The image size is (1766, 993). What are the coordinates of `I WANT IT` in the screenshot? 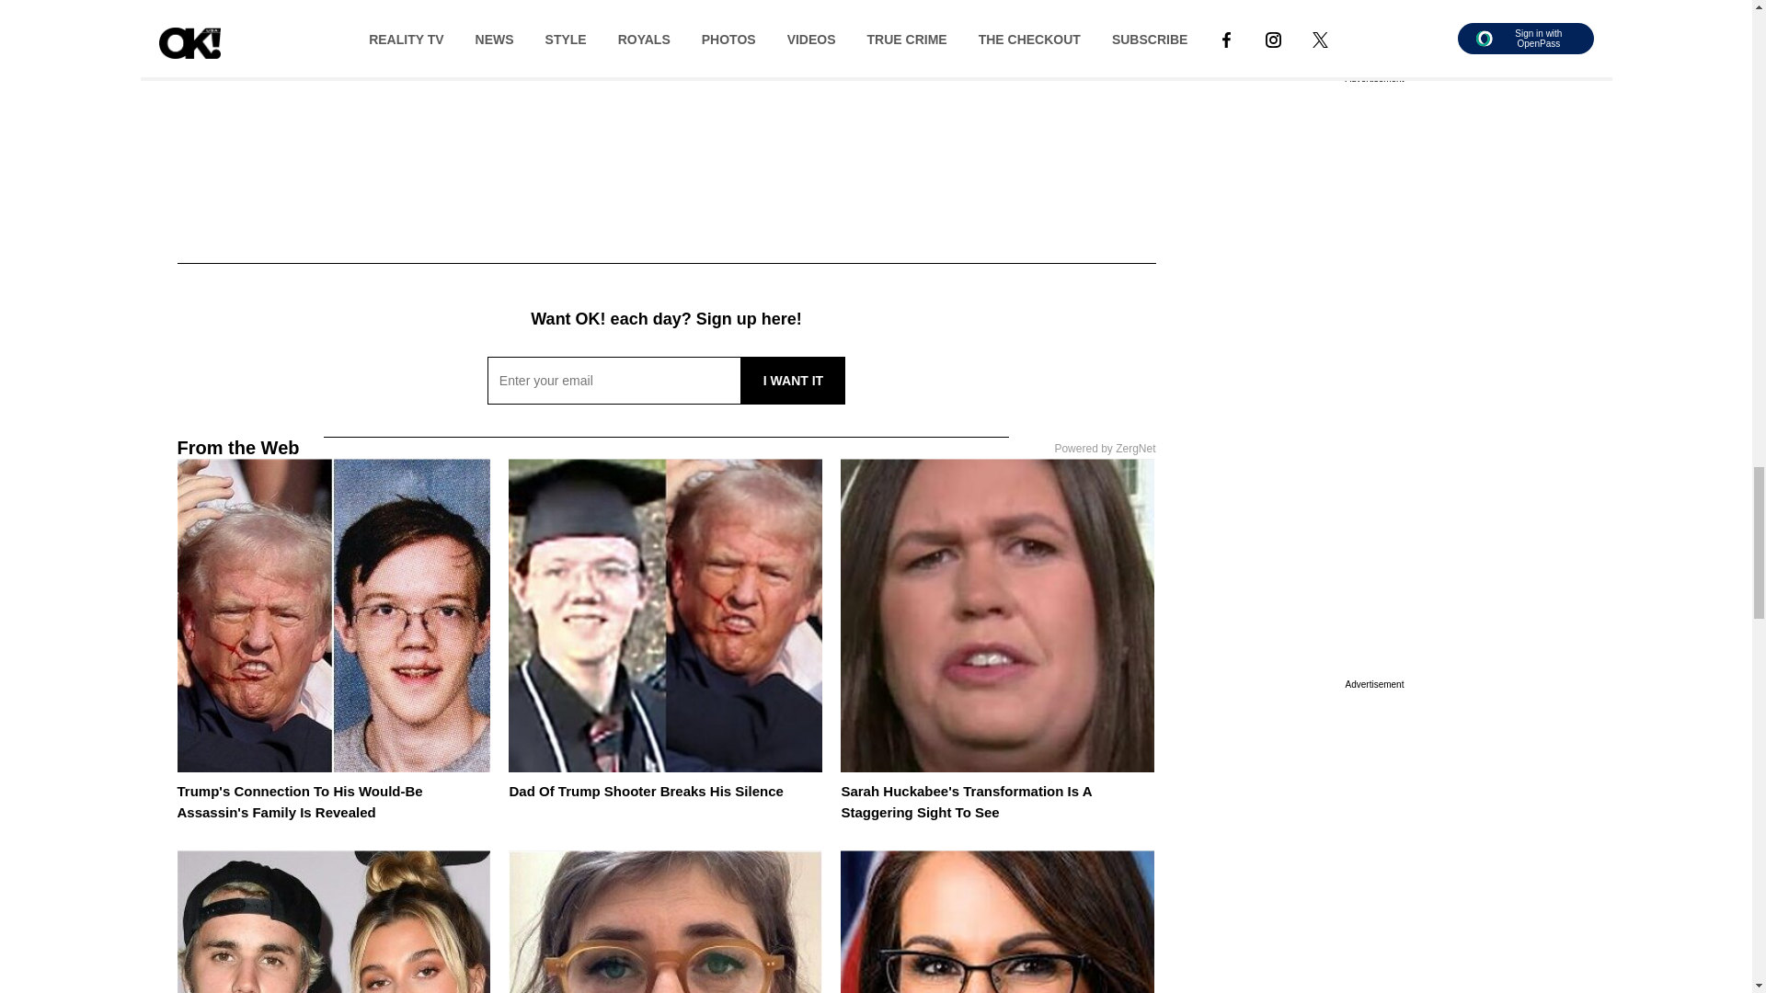 It's located at (793, 380).